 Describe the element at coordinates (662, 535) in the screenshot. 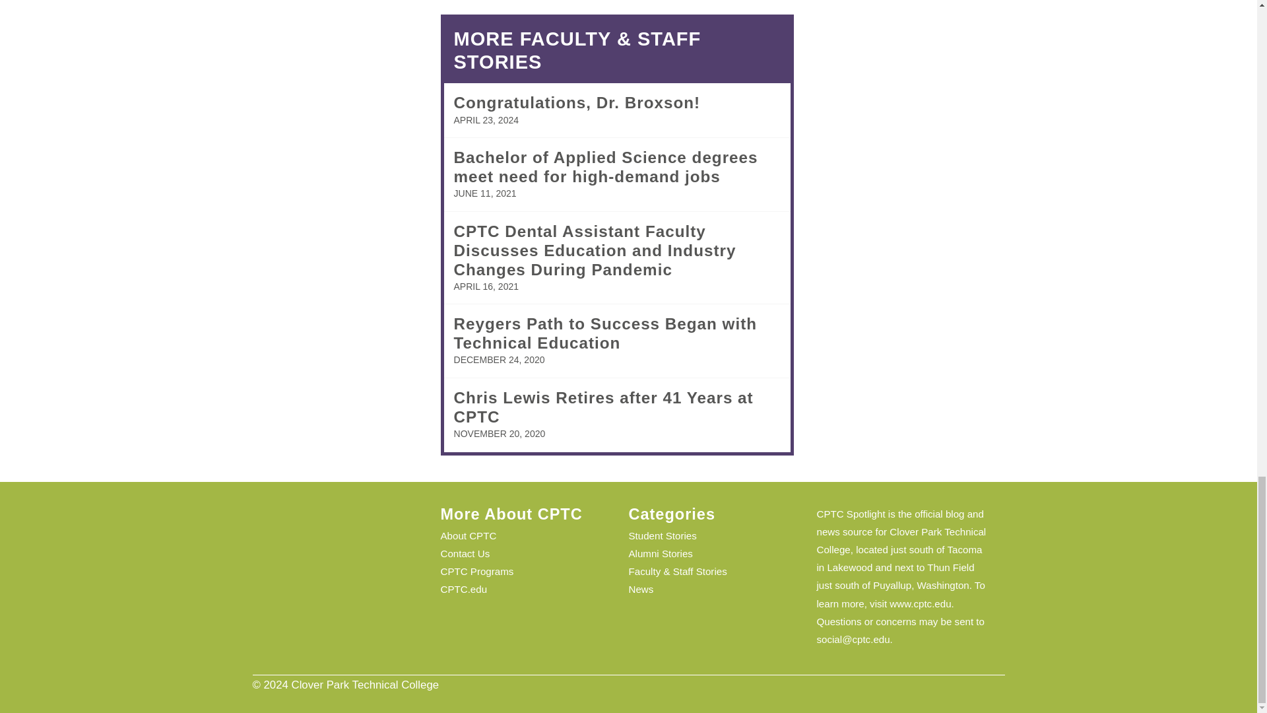

I see `Student Stories` at that location.